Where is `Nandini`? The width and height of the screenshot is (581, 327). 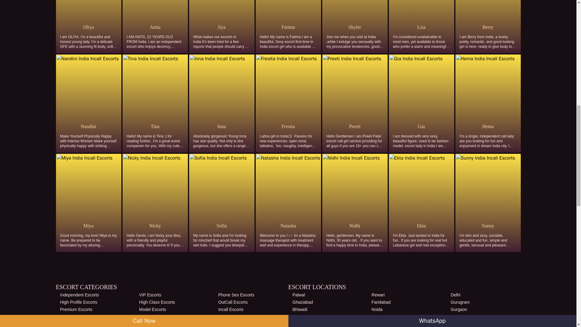 Nandini is located at coordinates (88, 127).